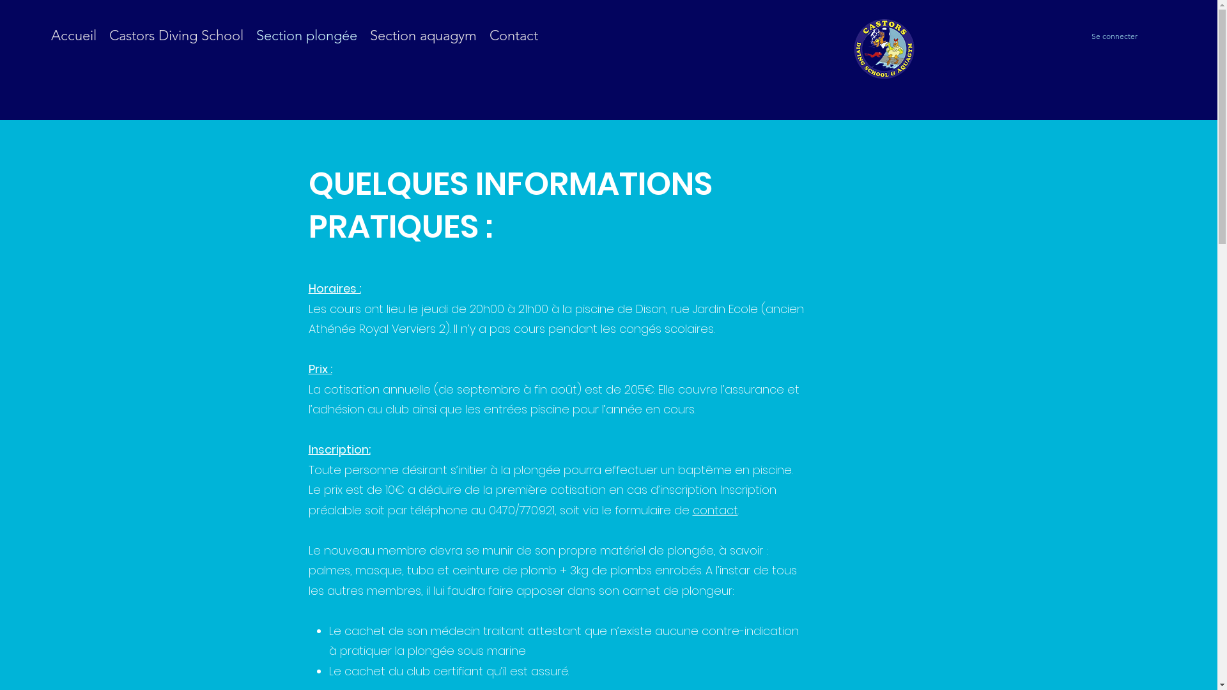  Describe the element at coordinates (514, 33) in the screenshot. I see `Contact` at that location.